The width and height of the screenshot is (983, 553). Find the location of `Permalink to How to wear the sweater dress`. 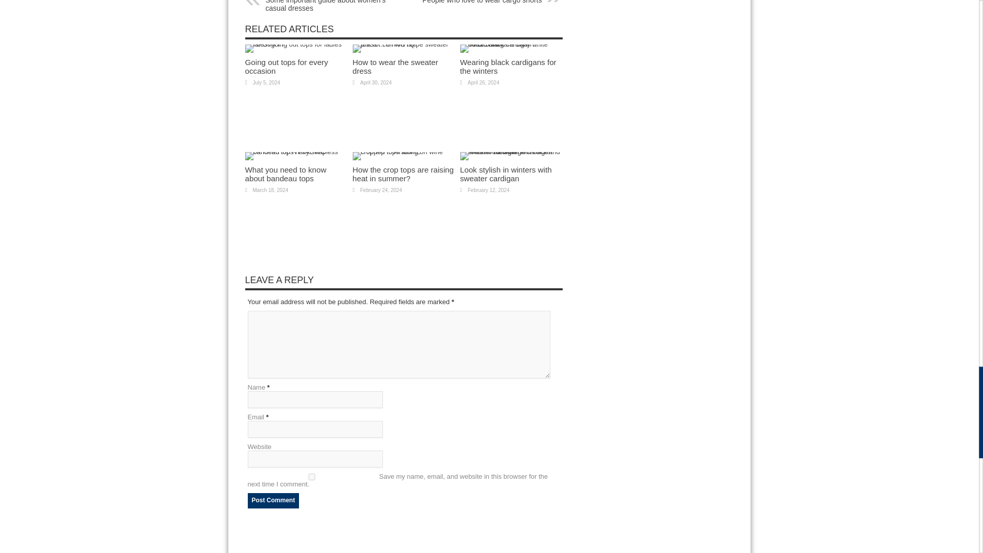

Permalink to How to wear the sweater dress is located at coordinates (403, 44).